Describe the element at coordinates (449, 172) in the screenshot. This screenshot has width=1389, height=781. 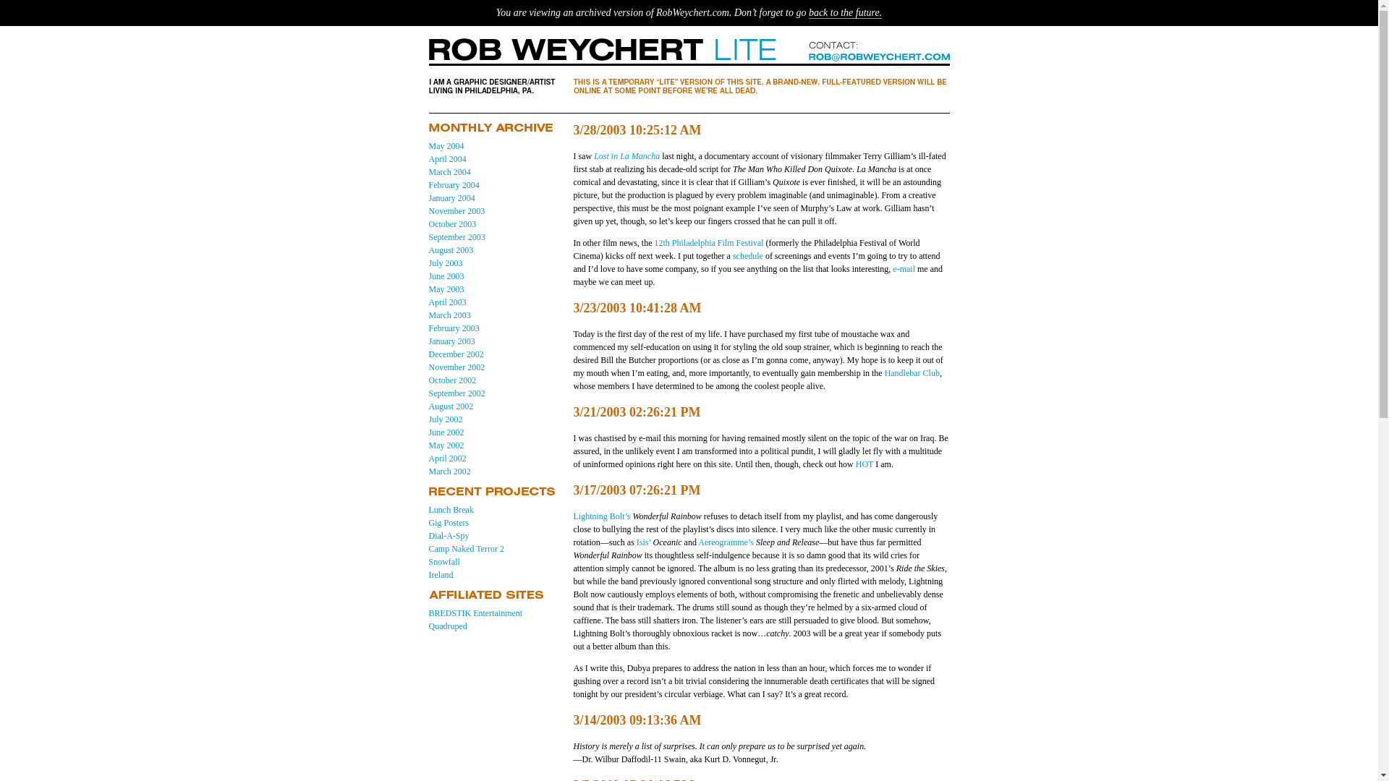
I see `March 2004` at that location.